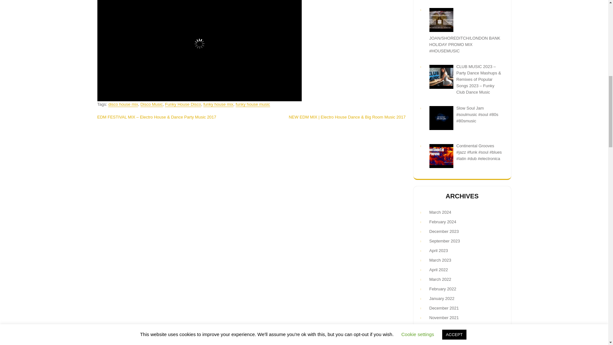 This screenshot has height=345, width=613. I want to click on March 2024, so click(460, 212).